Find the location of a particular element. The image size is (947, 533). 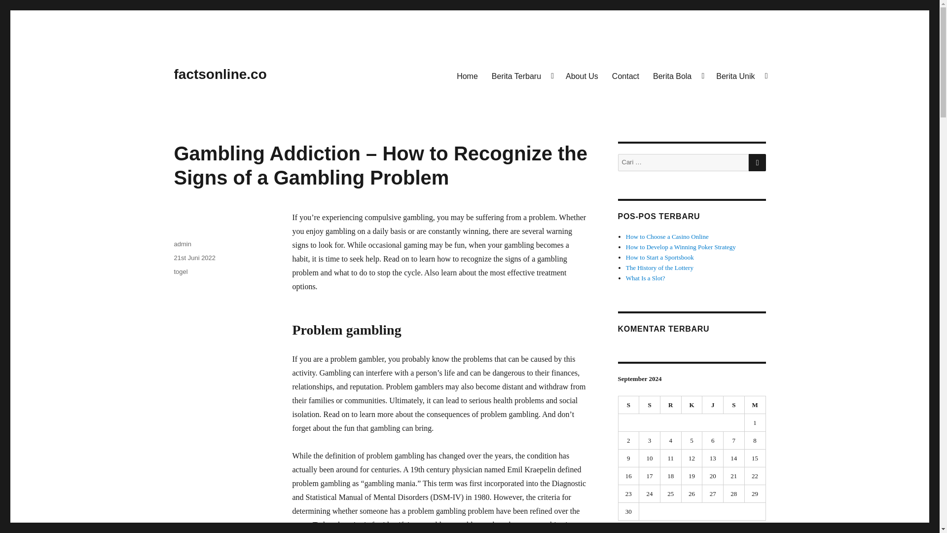

factsonline.co is located at coordinates (219, 74).